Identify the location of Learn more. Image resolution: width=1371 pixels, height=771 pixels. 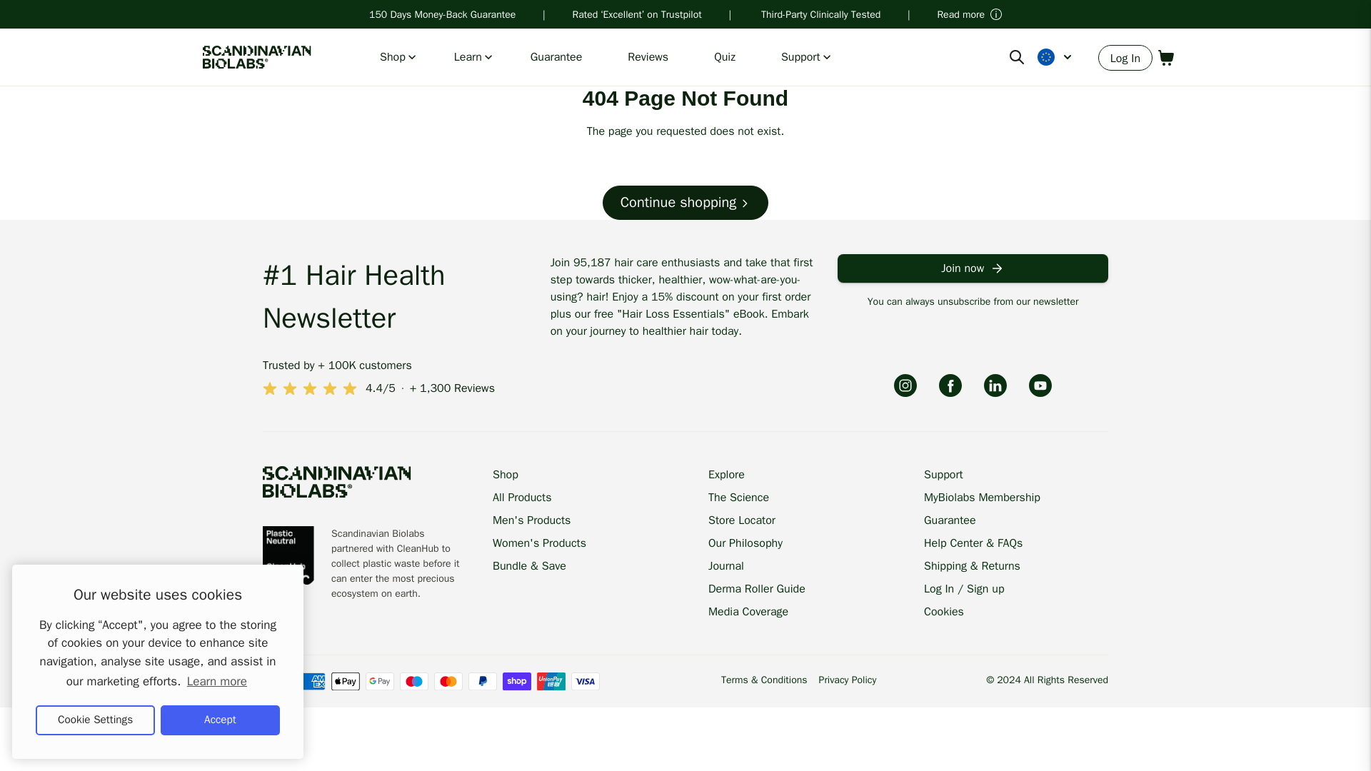
(216, 681).